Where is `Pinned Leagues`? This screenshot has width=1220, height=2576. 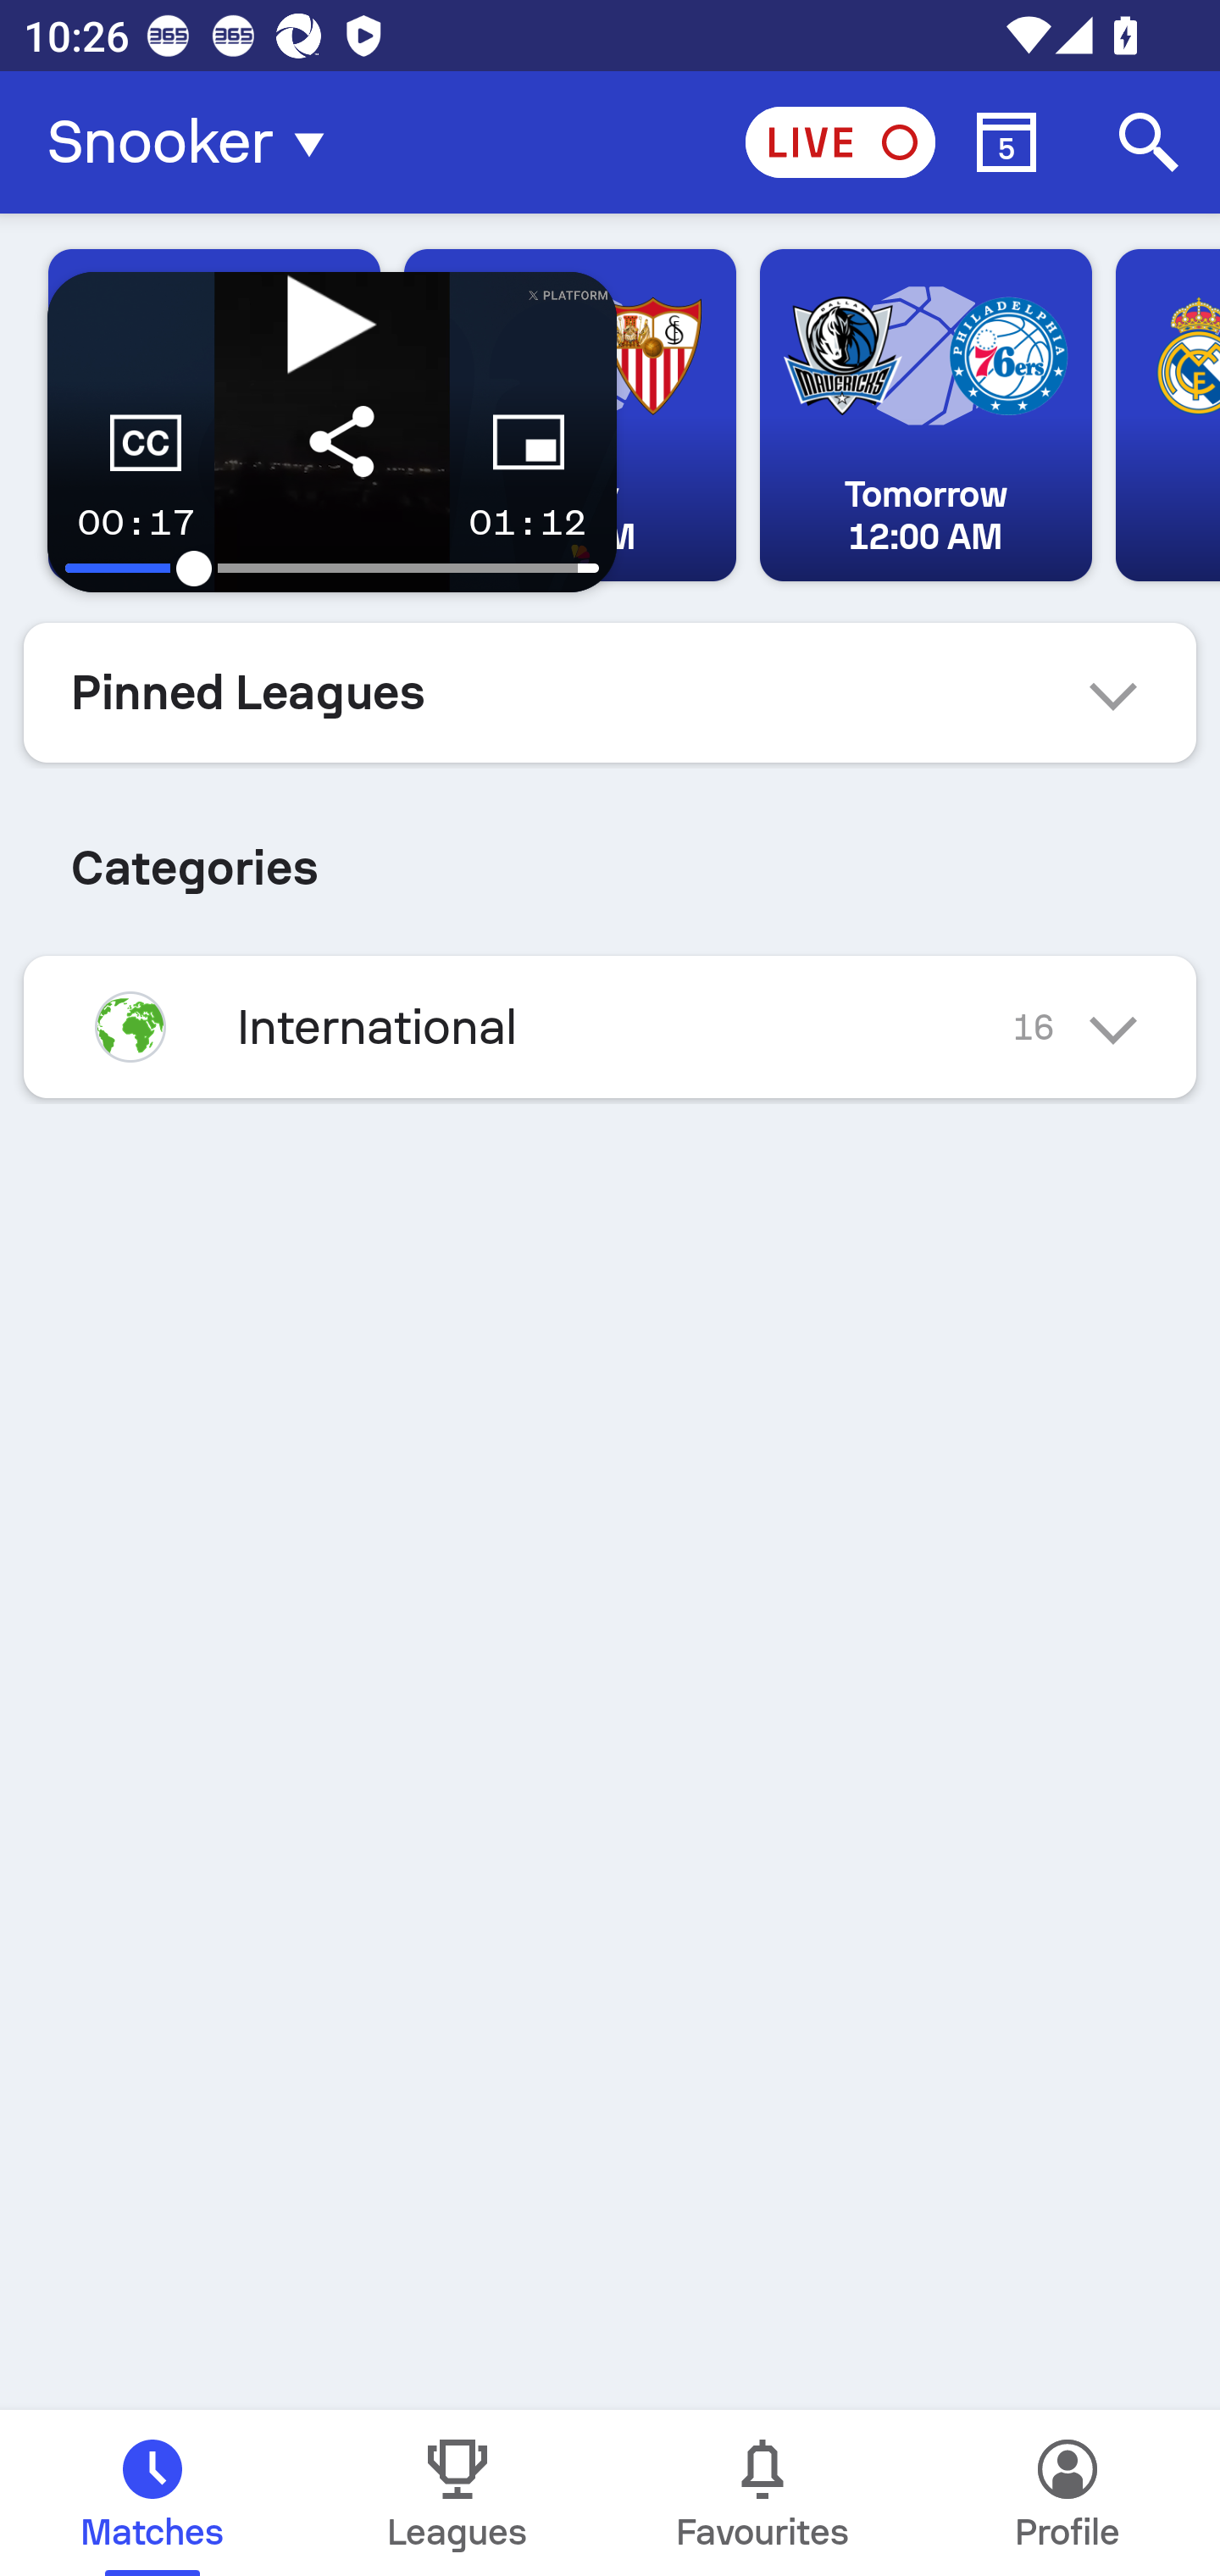
Pinned Leagues is located at coordinates (610, 692).